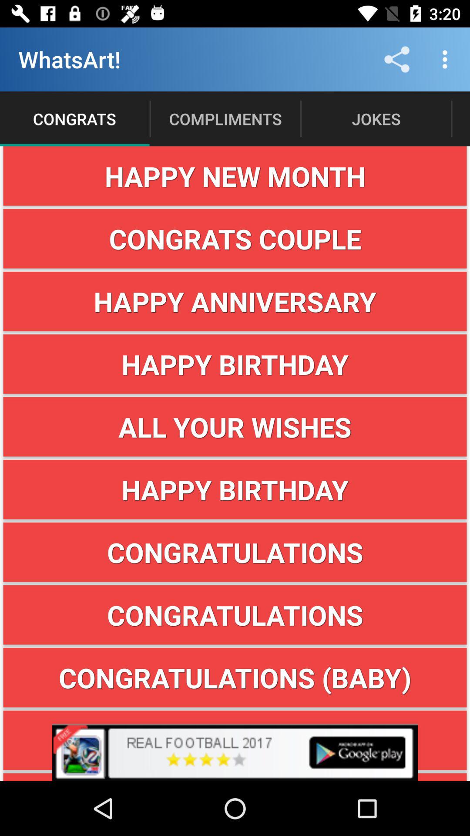 Image resolution: width=470 pixels, height=836 pixels. What do you see at coordinates (235, 777) in the screenshot?
I see `turn on item below wow icon` at bounding box center [235, 777].